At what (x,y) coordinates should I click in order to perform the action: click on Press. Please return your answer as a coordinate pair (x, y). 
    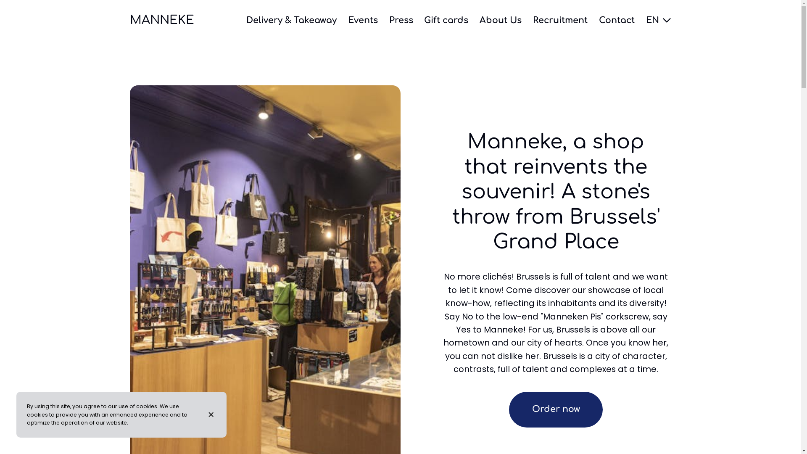
    Looking at the image, I should click on (401, 20).